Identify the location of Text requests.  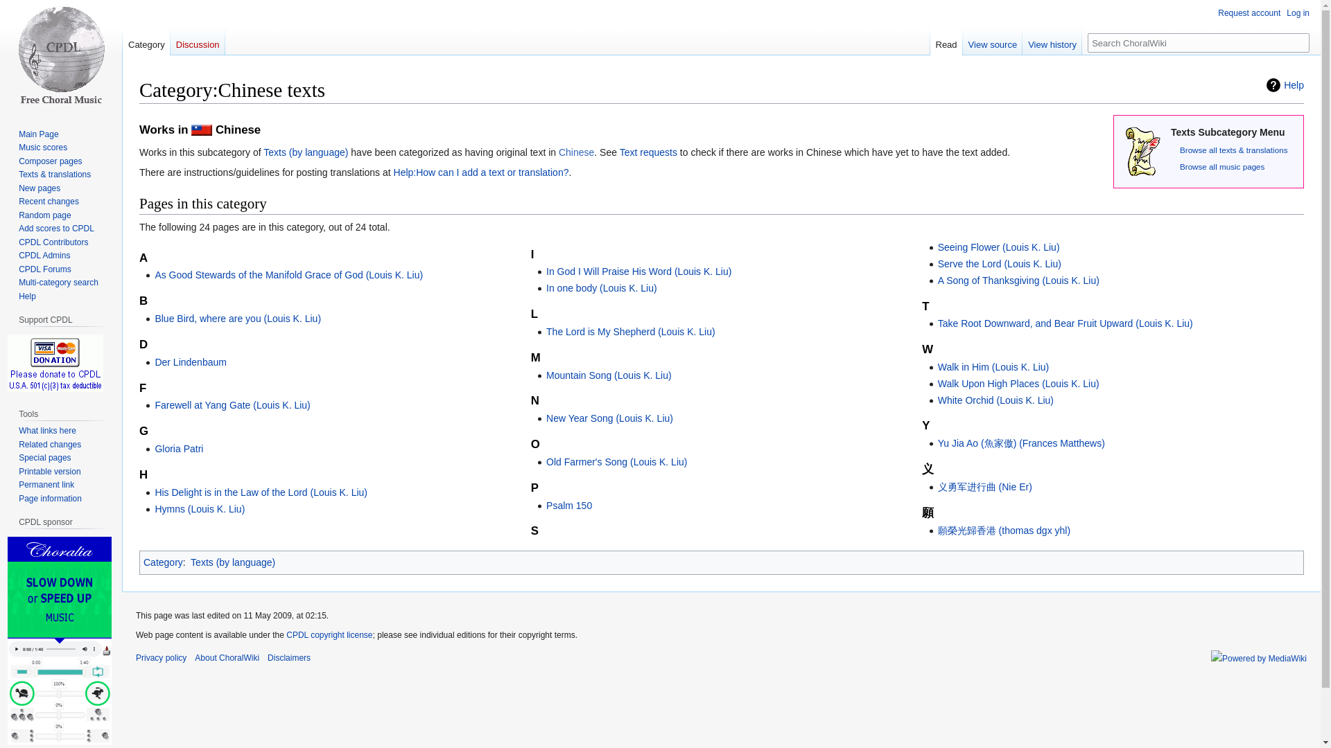
(649, 152).